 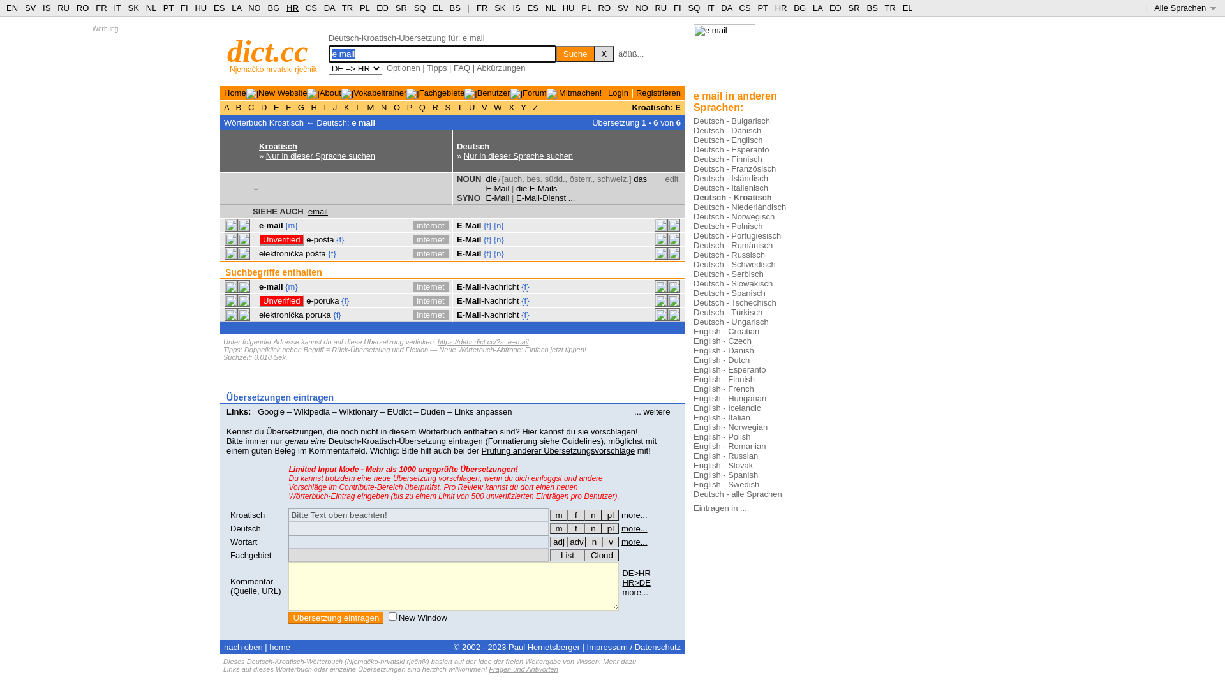 I want to click on New Website, so click(x=283, y=93).